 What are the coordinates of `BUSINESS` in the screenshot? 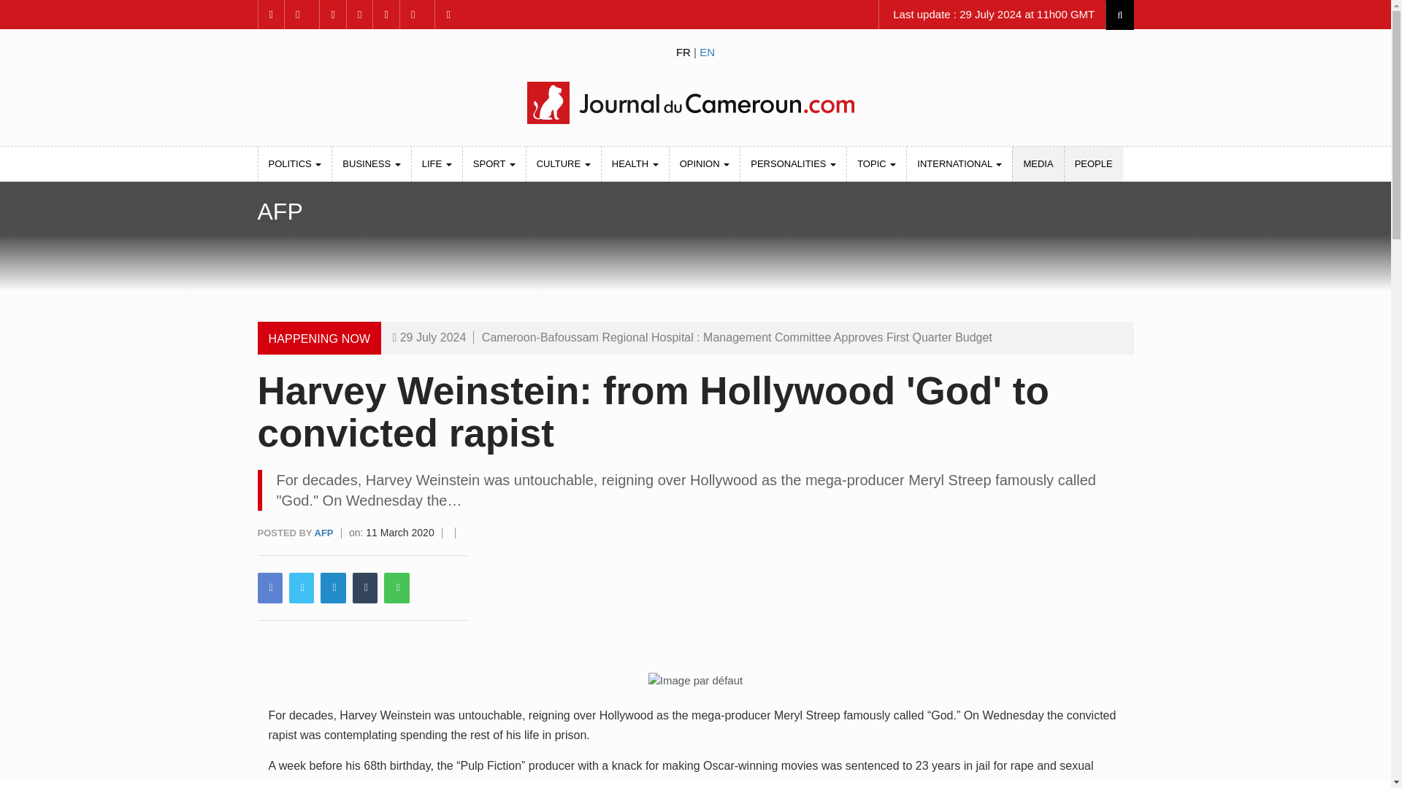 It's located at (371, 163).